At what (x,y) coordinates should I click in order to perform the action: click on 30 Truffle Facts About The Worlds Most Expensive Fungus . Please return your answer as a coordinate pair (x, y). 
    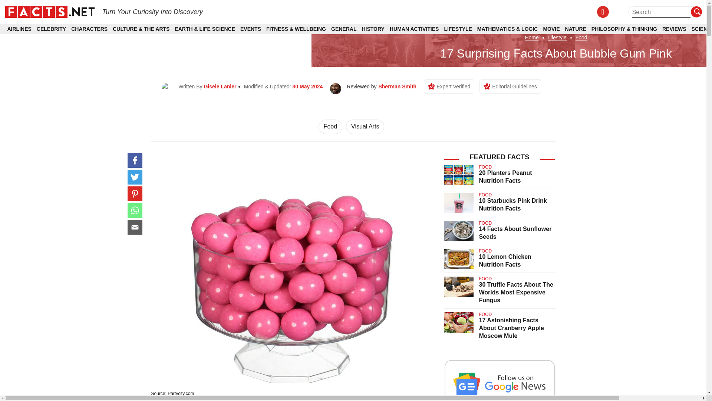
    Looking at the image, I should click on (516, 292).